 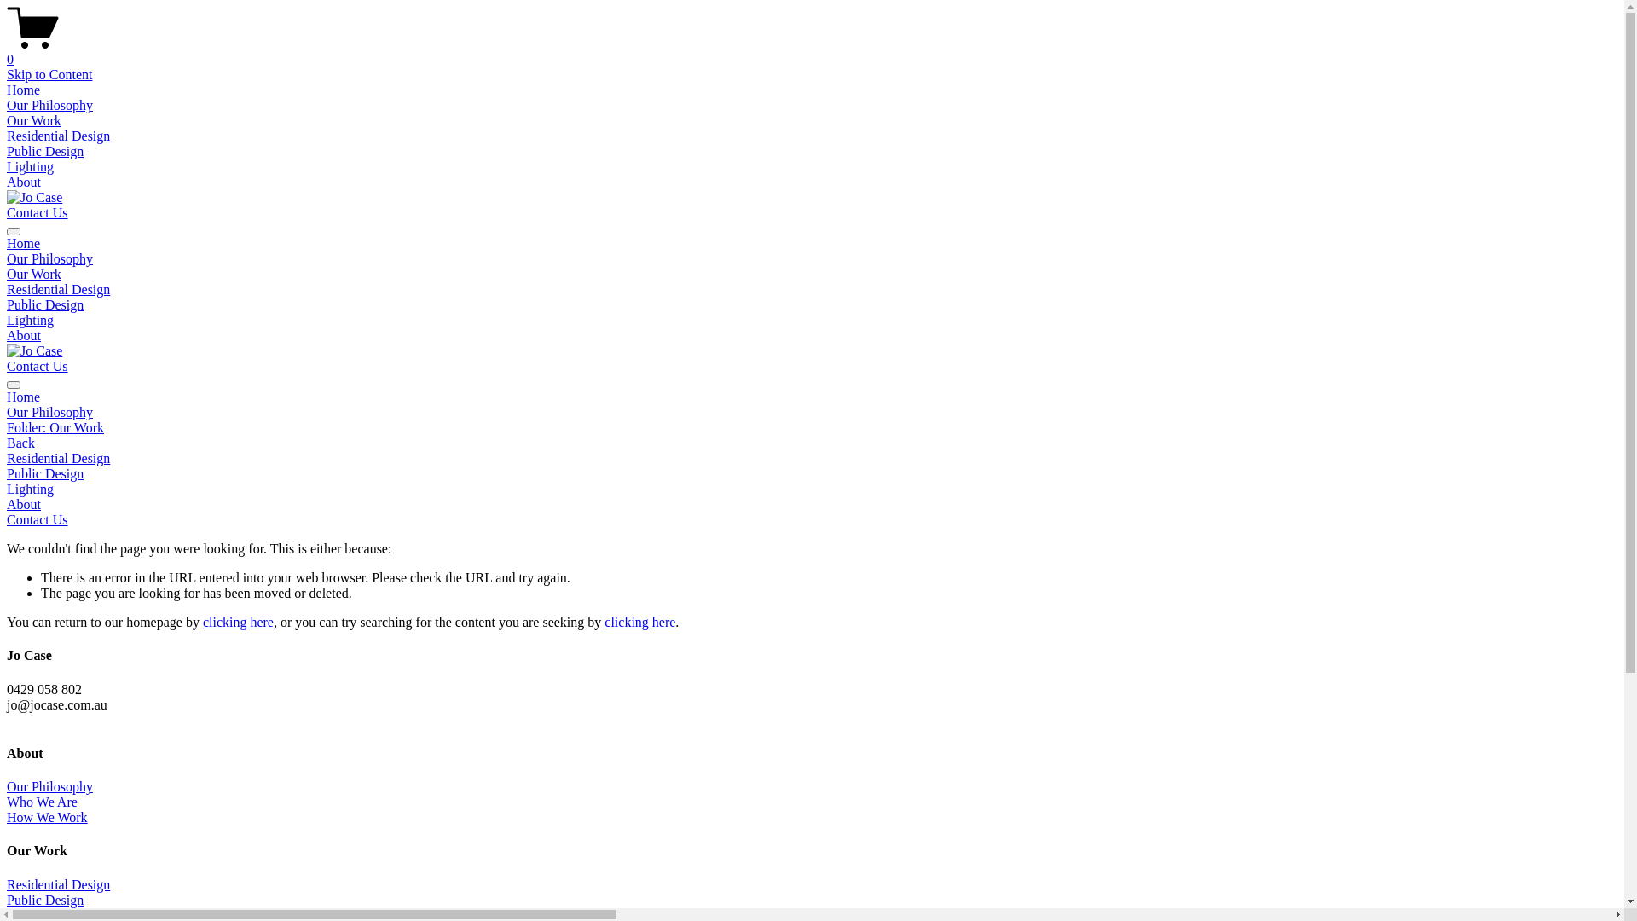 What do you see at coordinates (812, 459) in the screenshot?
I see `Residential Design` at bounding box center [812, 459].